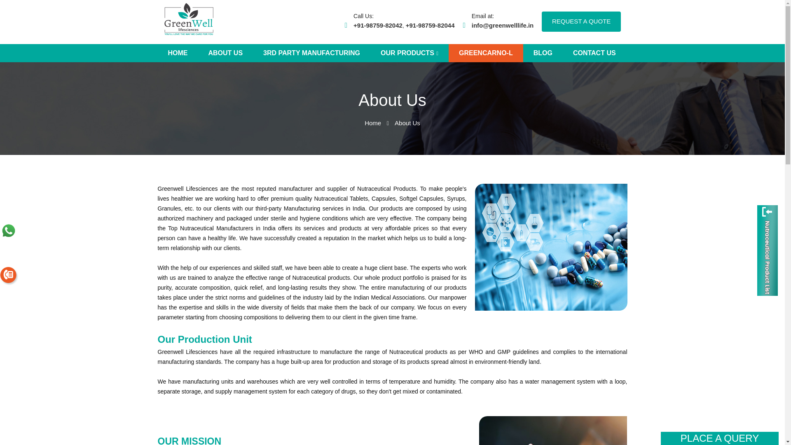 Image resolution: width=791 pixels, height=445 pixels. I want to click on OUR PRODUCTS, so click(409, 53).